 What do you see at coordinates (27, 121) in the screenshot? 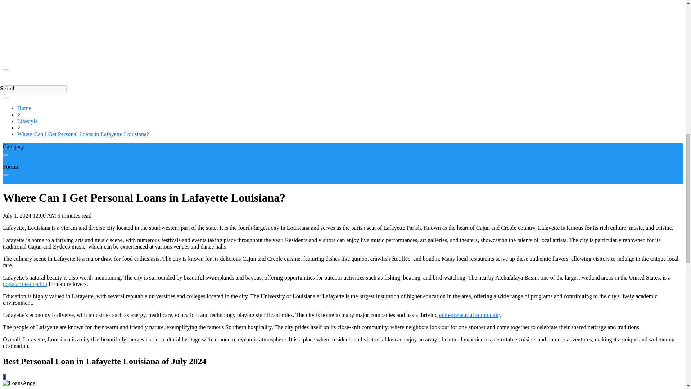
I see `Lifestyle` at bounding box center [27, 121].